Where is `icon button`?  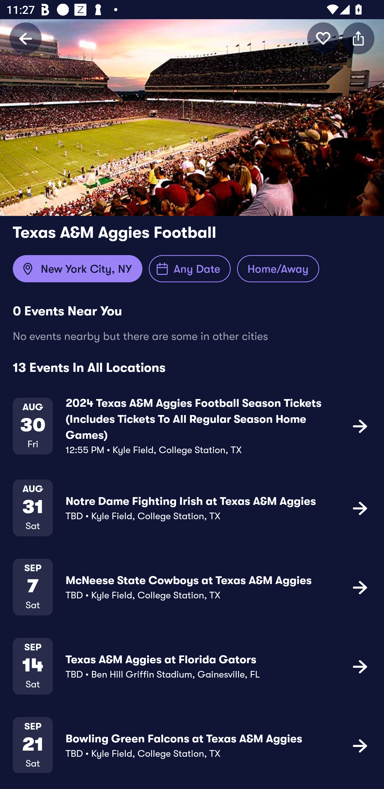
icon button is located at coordinates (360, 745).